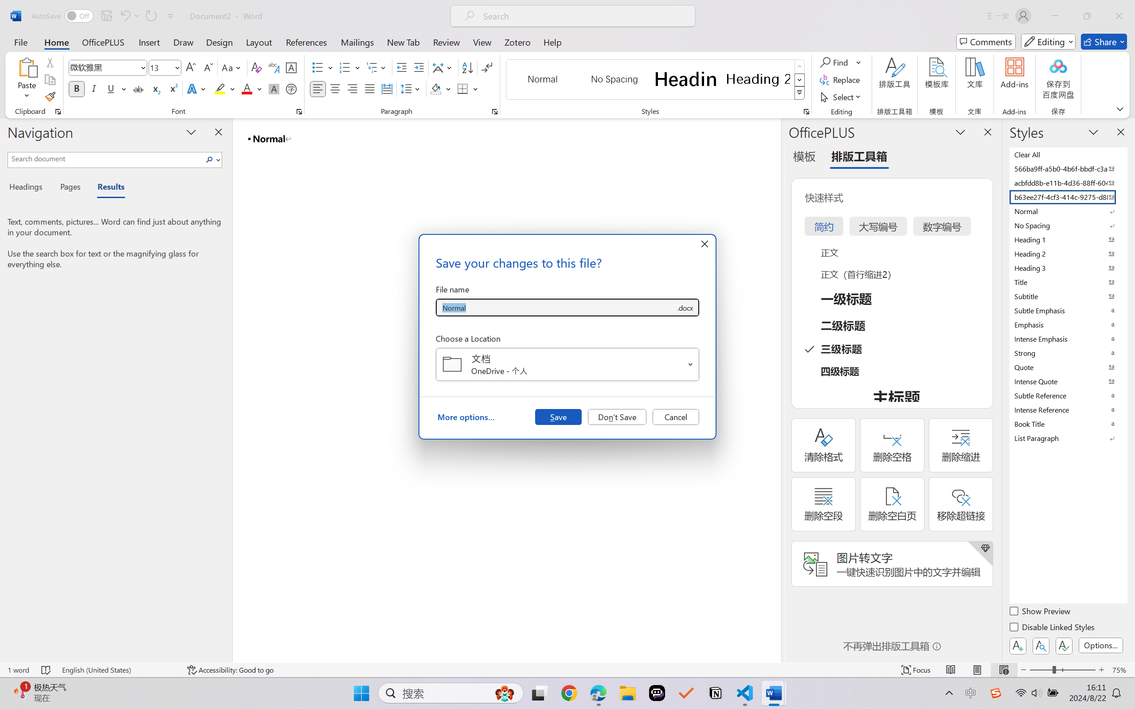 The image size is (1135, 709). Describe the element at coordinates (191, 67) in the screenshot. I see `Grow Font` at that location.